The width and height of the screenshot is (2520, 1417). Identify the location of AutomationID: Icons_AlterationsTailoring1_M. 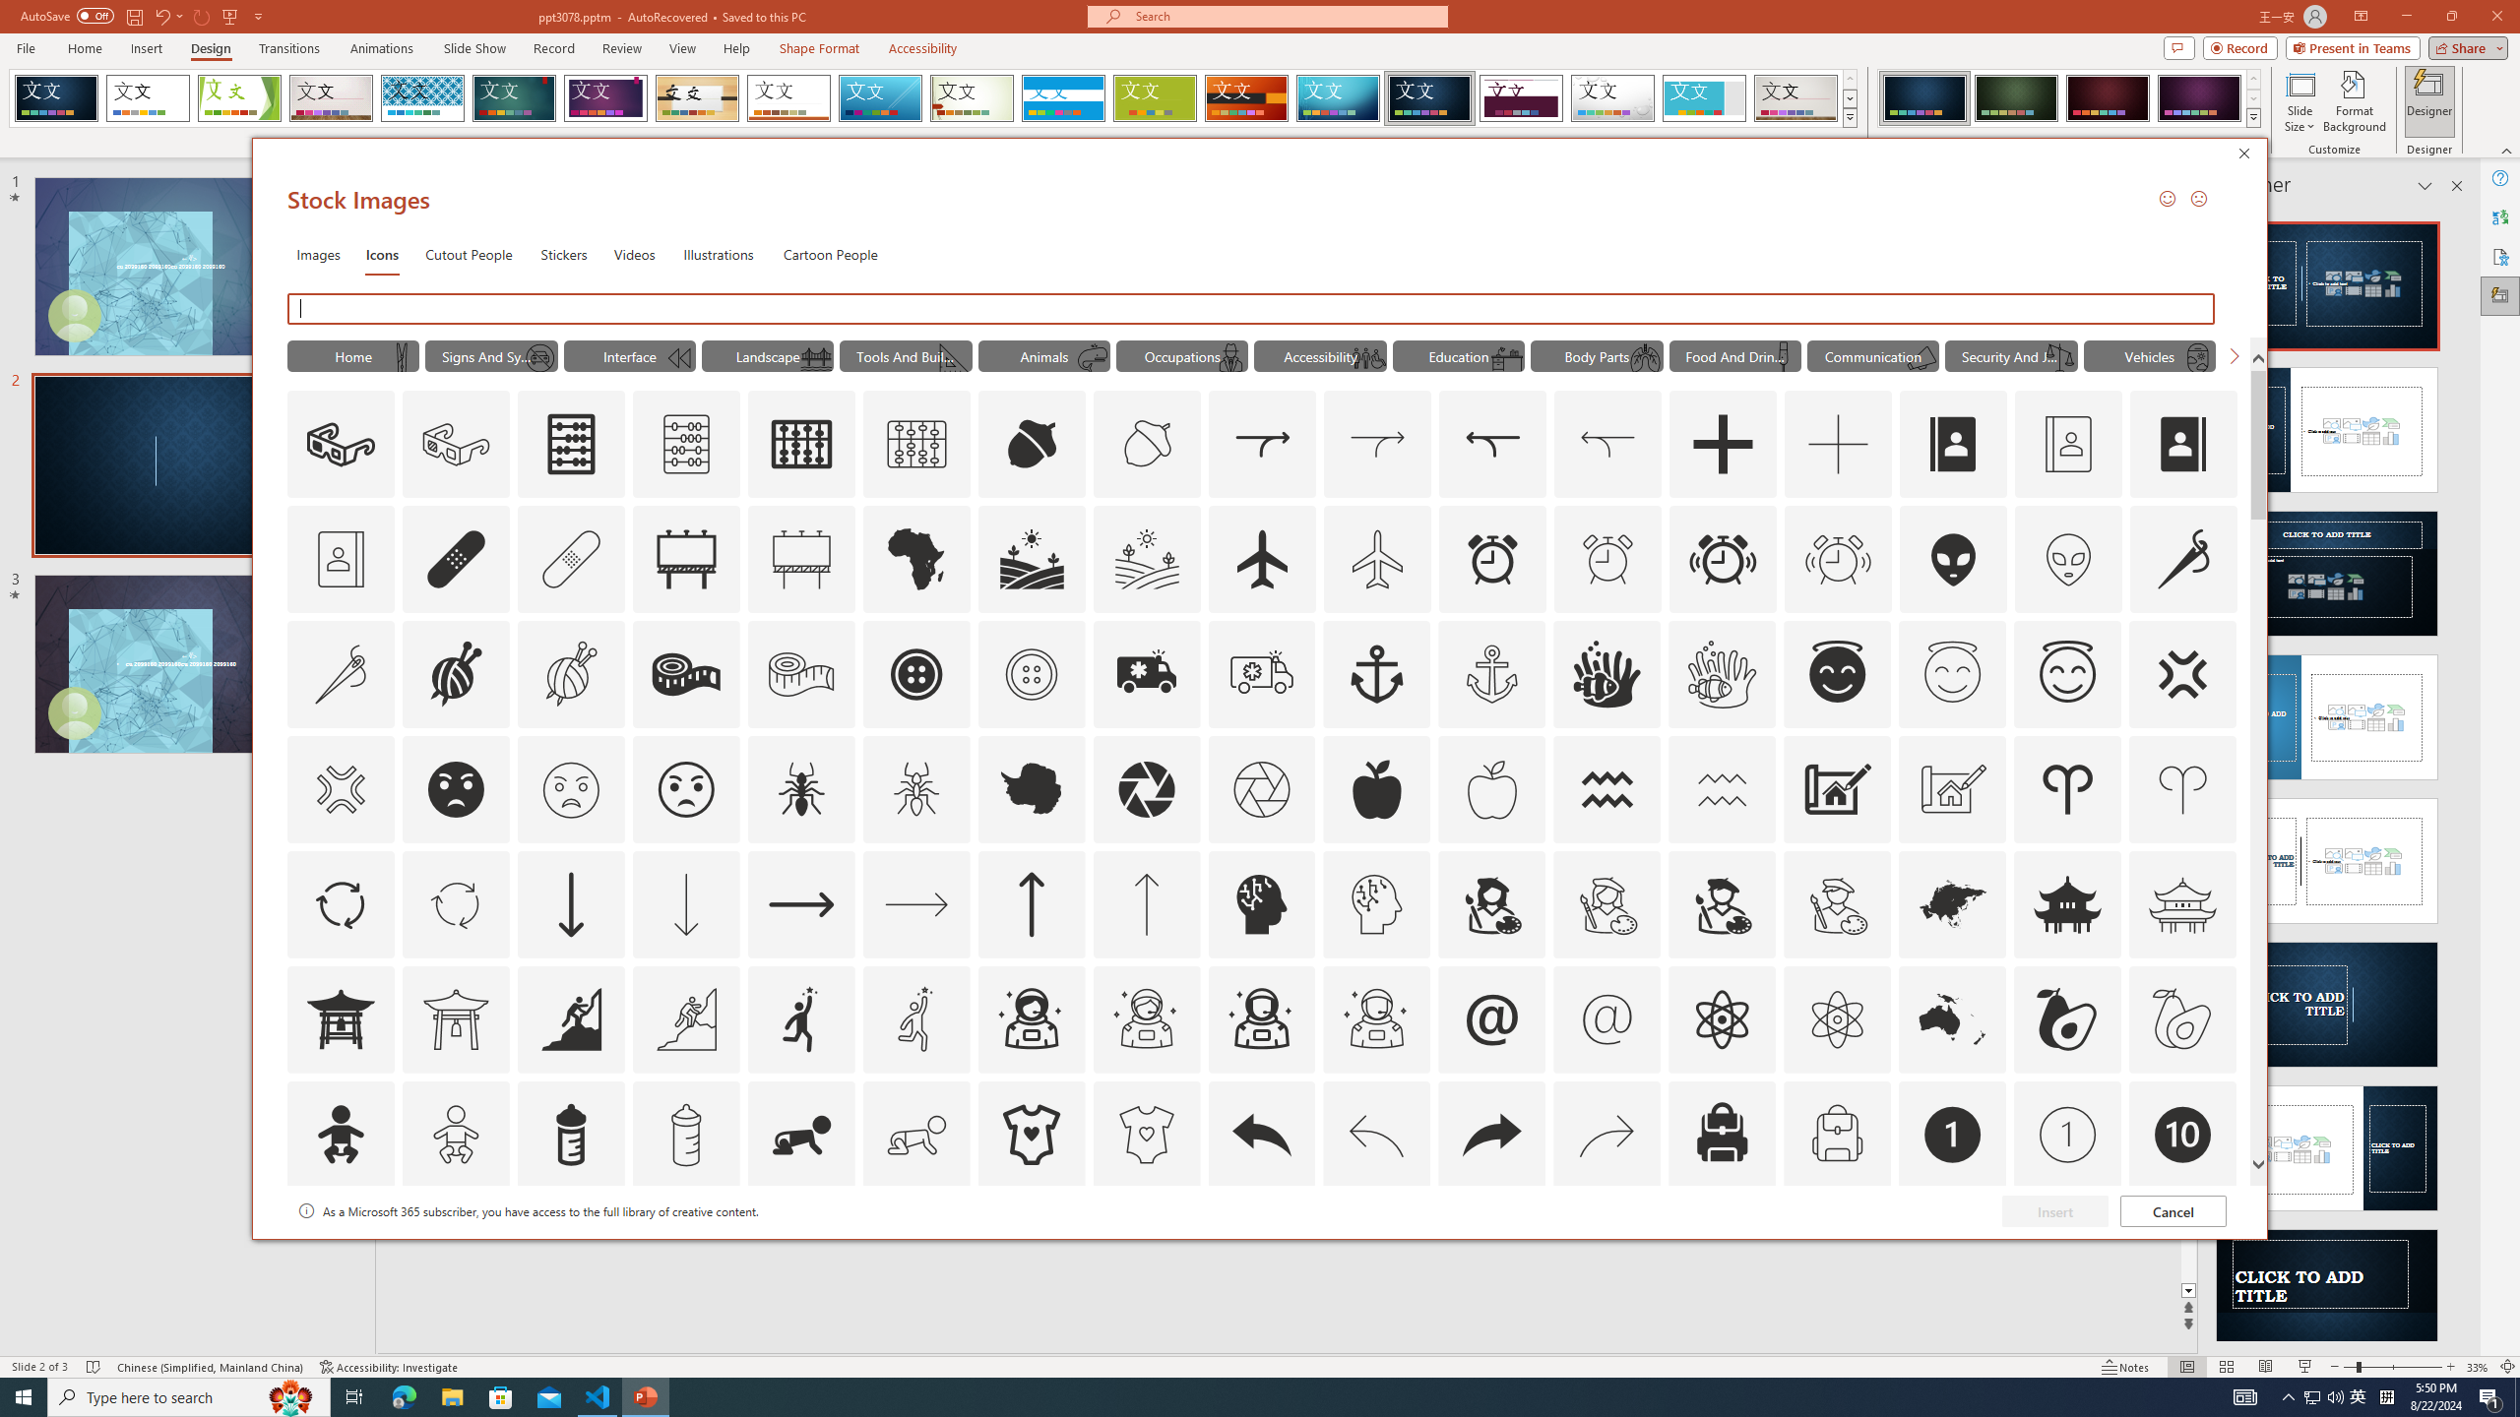
(570, 674).